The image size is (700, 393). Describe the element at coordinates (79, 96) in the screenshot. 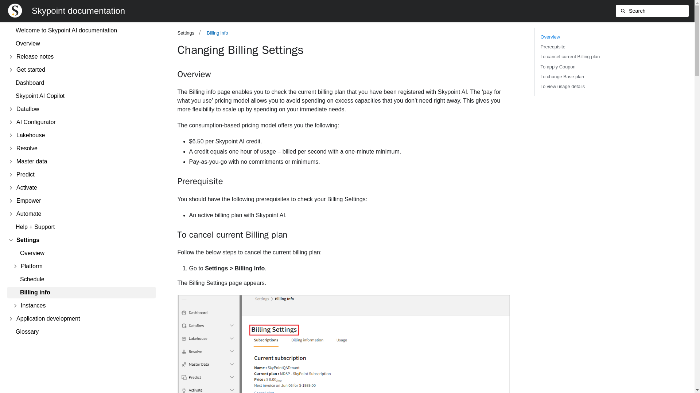

I see `Skypoint AI Copilot` at that location.